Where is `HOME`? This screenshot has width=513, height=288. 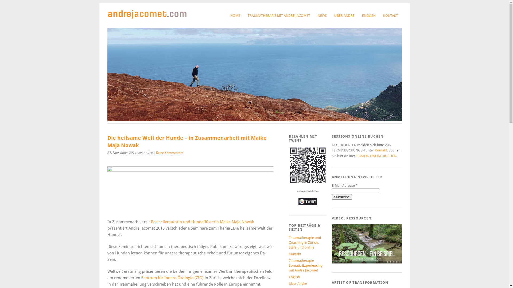
HOME is located at coordinates (235, 15).